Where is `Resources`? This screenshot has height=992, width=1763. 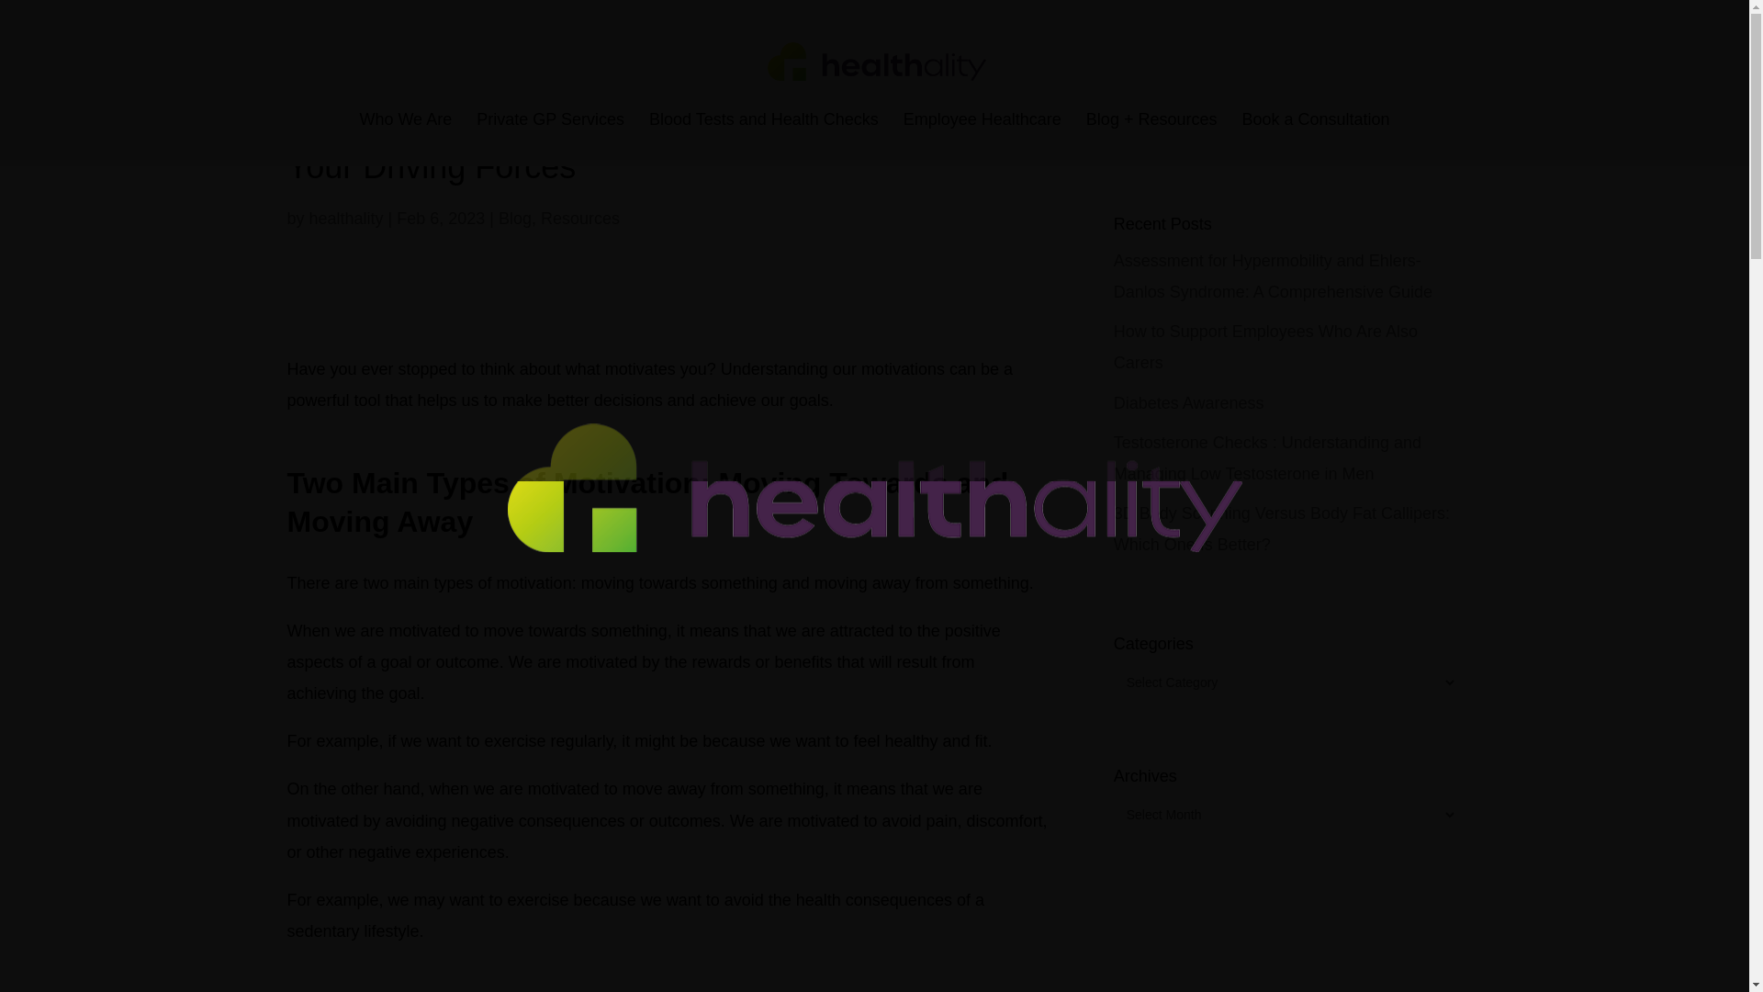 Resources is located at coordinates (580, 219).